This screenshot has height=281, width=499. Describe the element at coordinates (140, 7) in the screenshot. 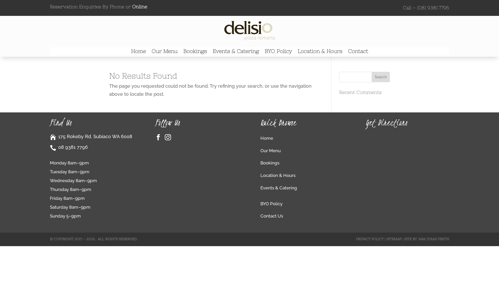

I see `Online` at that location.